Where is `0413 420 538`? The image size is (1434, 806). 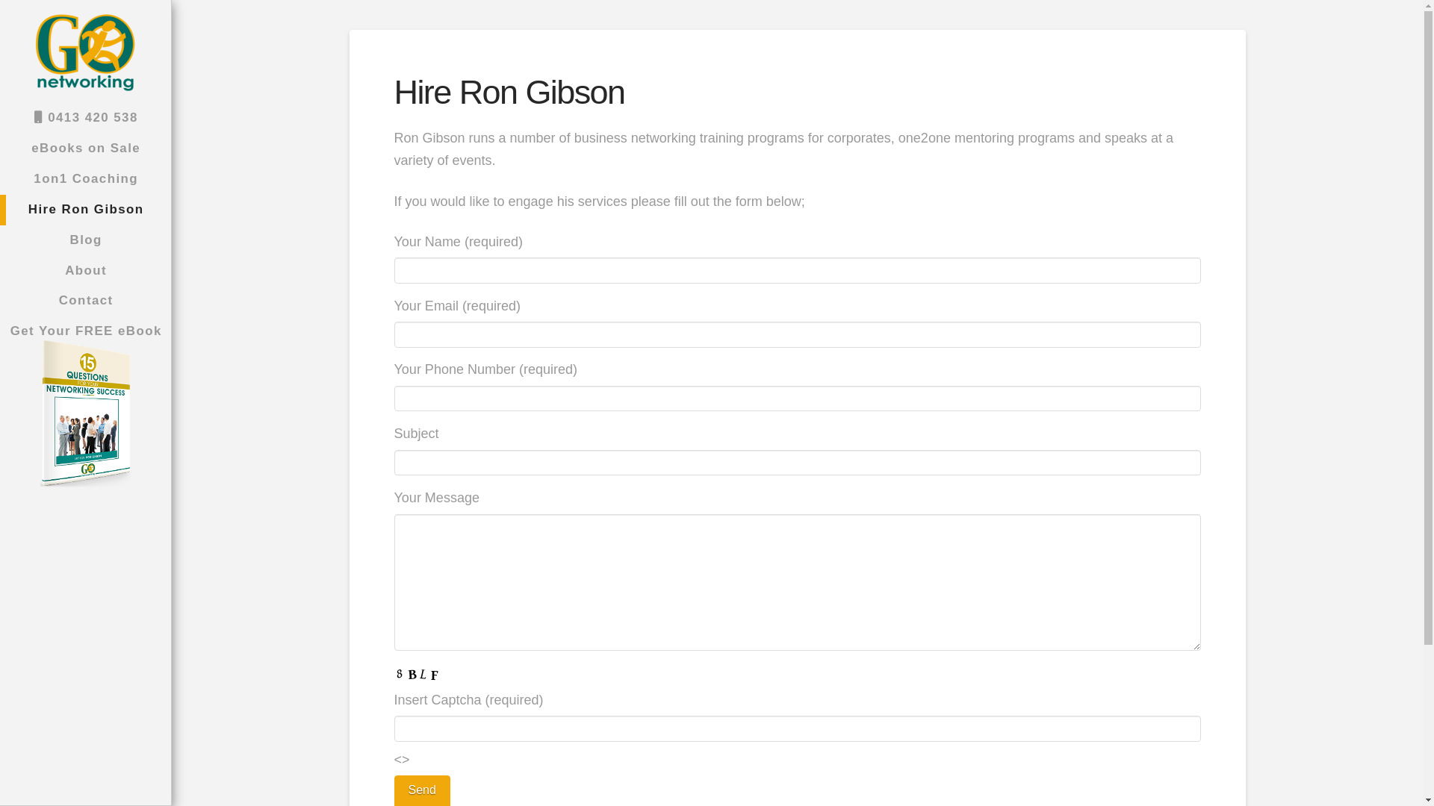 0413 420 538 is located at coordinates (85, 118).